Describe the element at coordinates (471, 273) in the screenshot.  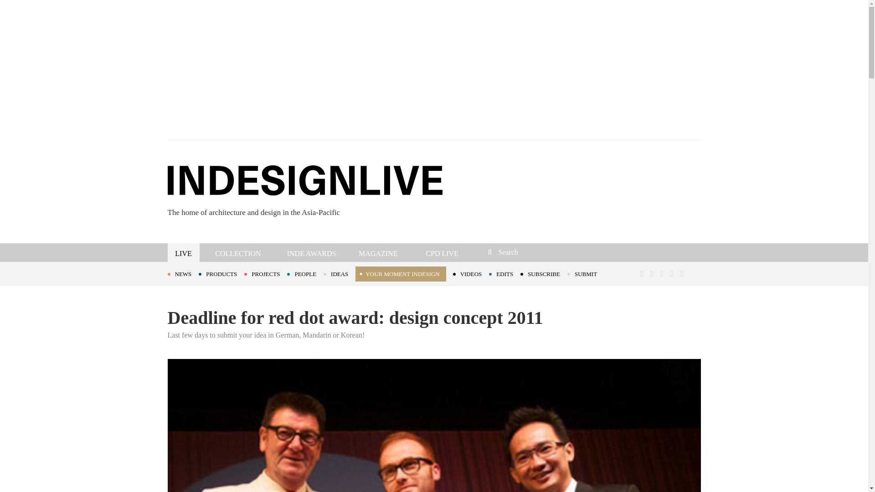
I see `VIDEOS` at that location.